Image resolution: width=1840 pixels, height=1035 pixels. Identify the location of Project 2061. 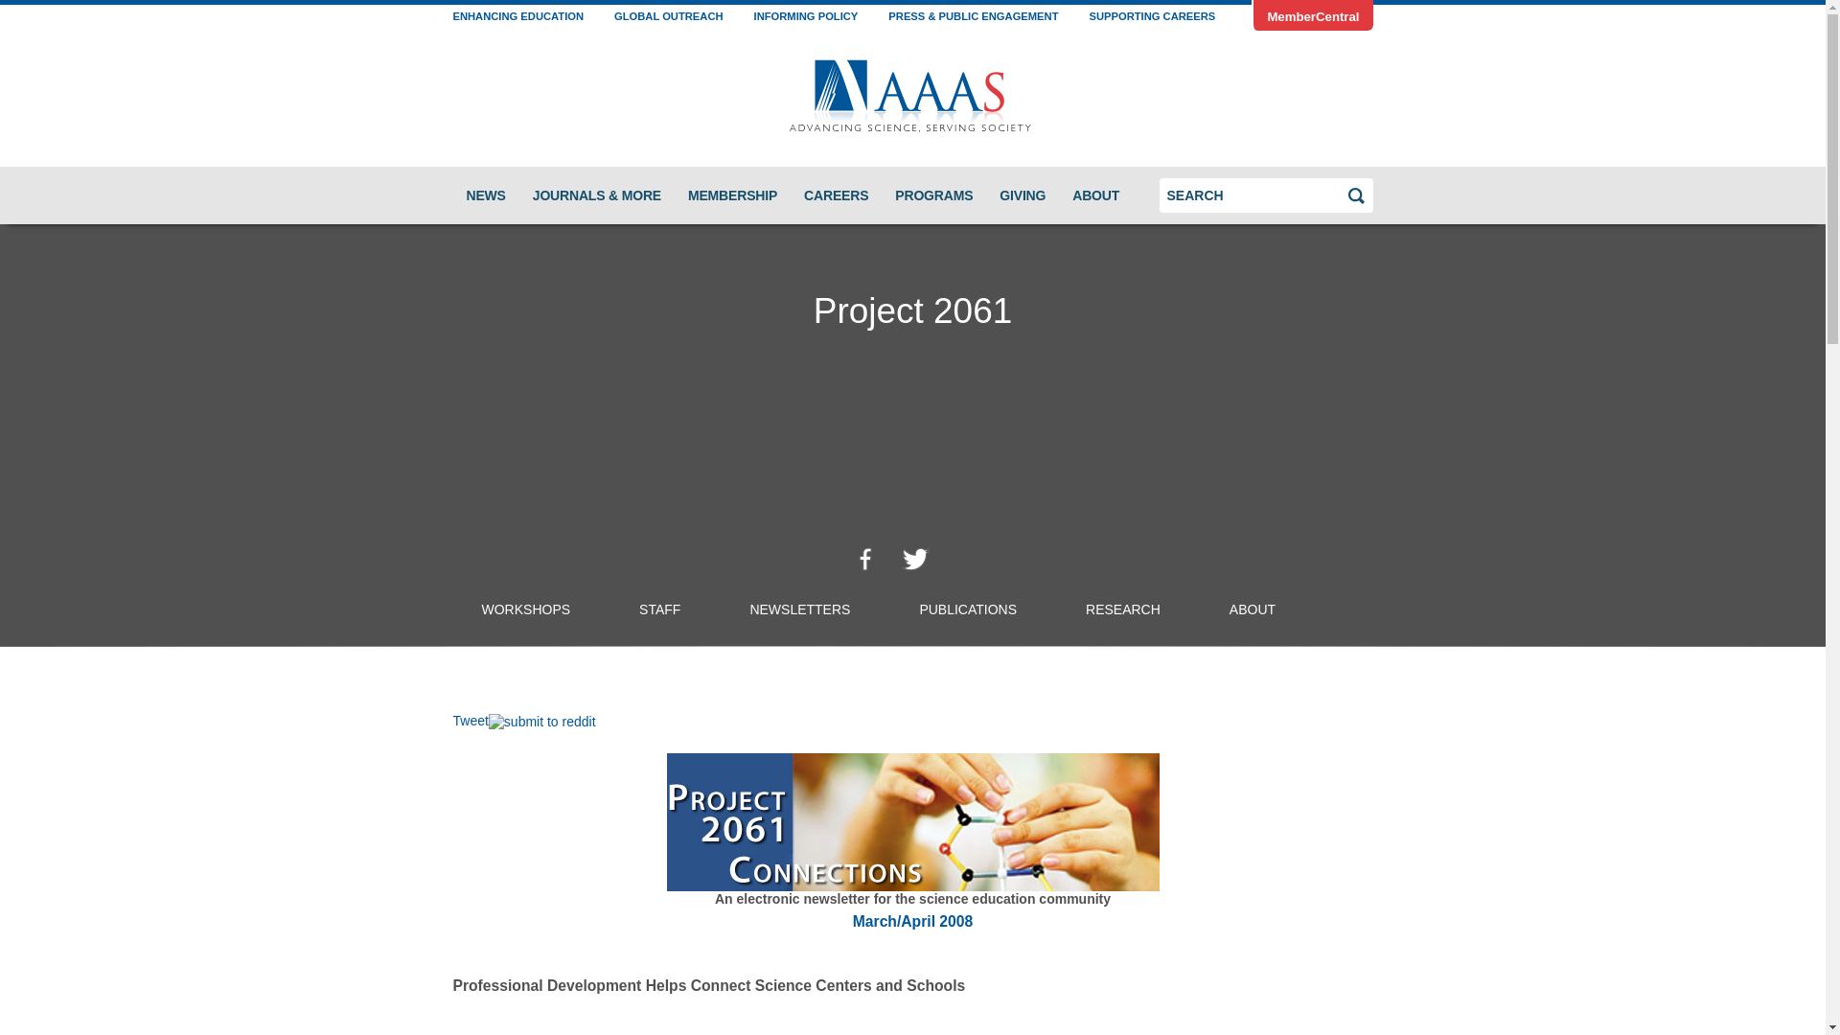
(912, 310).